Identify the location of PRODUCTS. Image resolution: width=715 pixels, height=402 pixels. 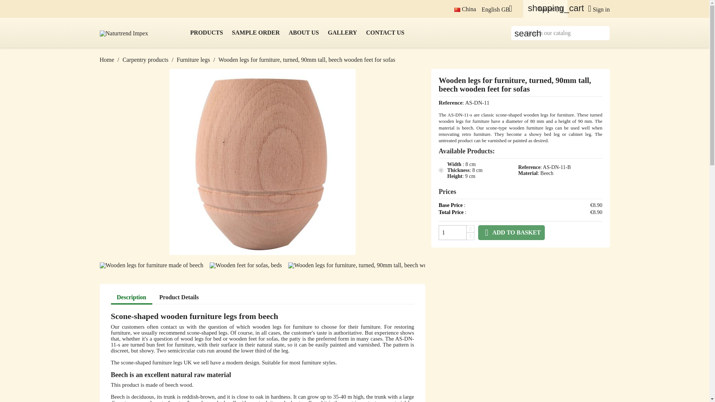
(206, 33).